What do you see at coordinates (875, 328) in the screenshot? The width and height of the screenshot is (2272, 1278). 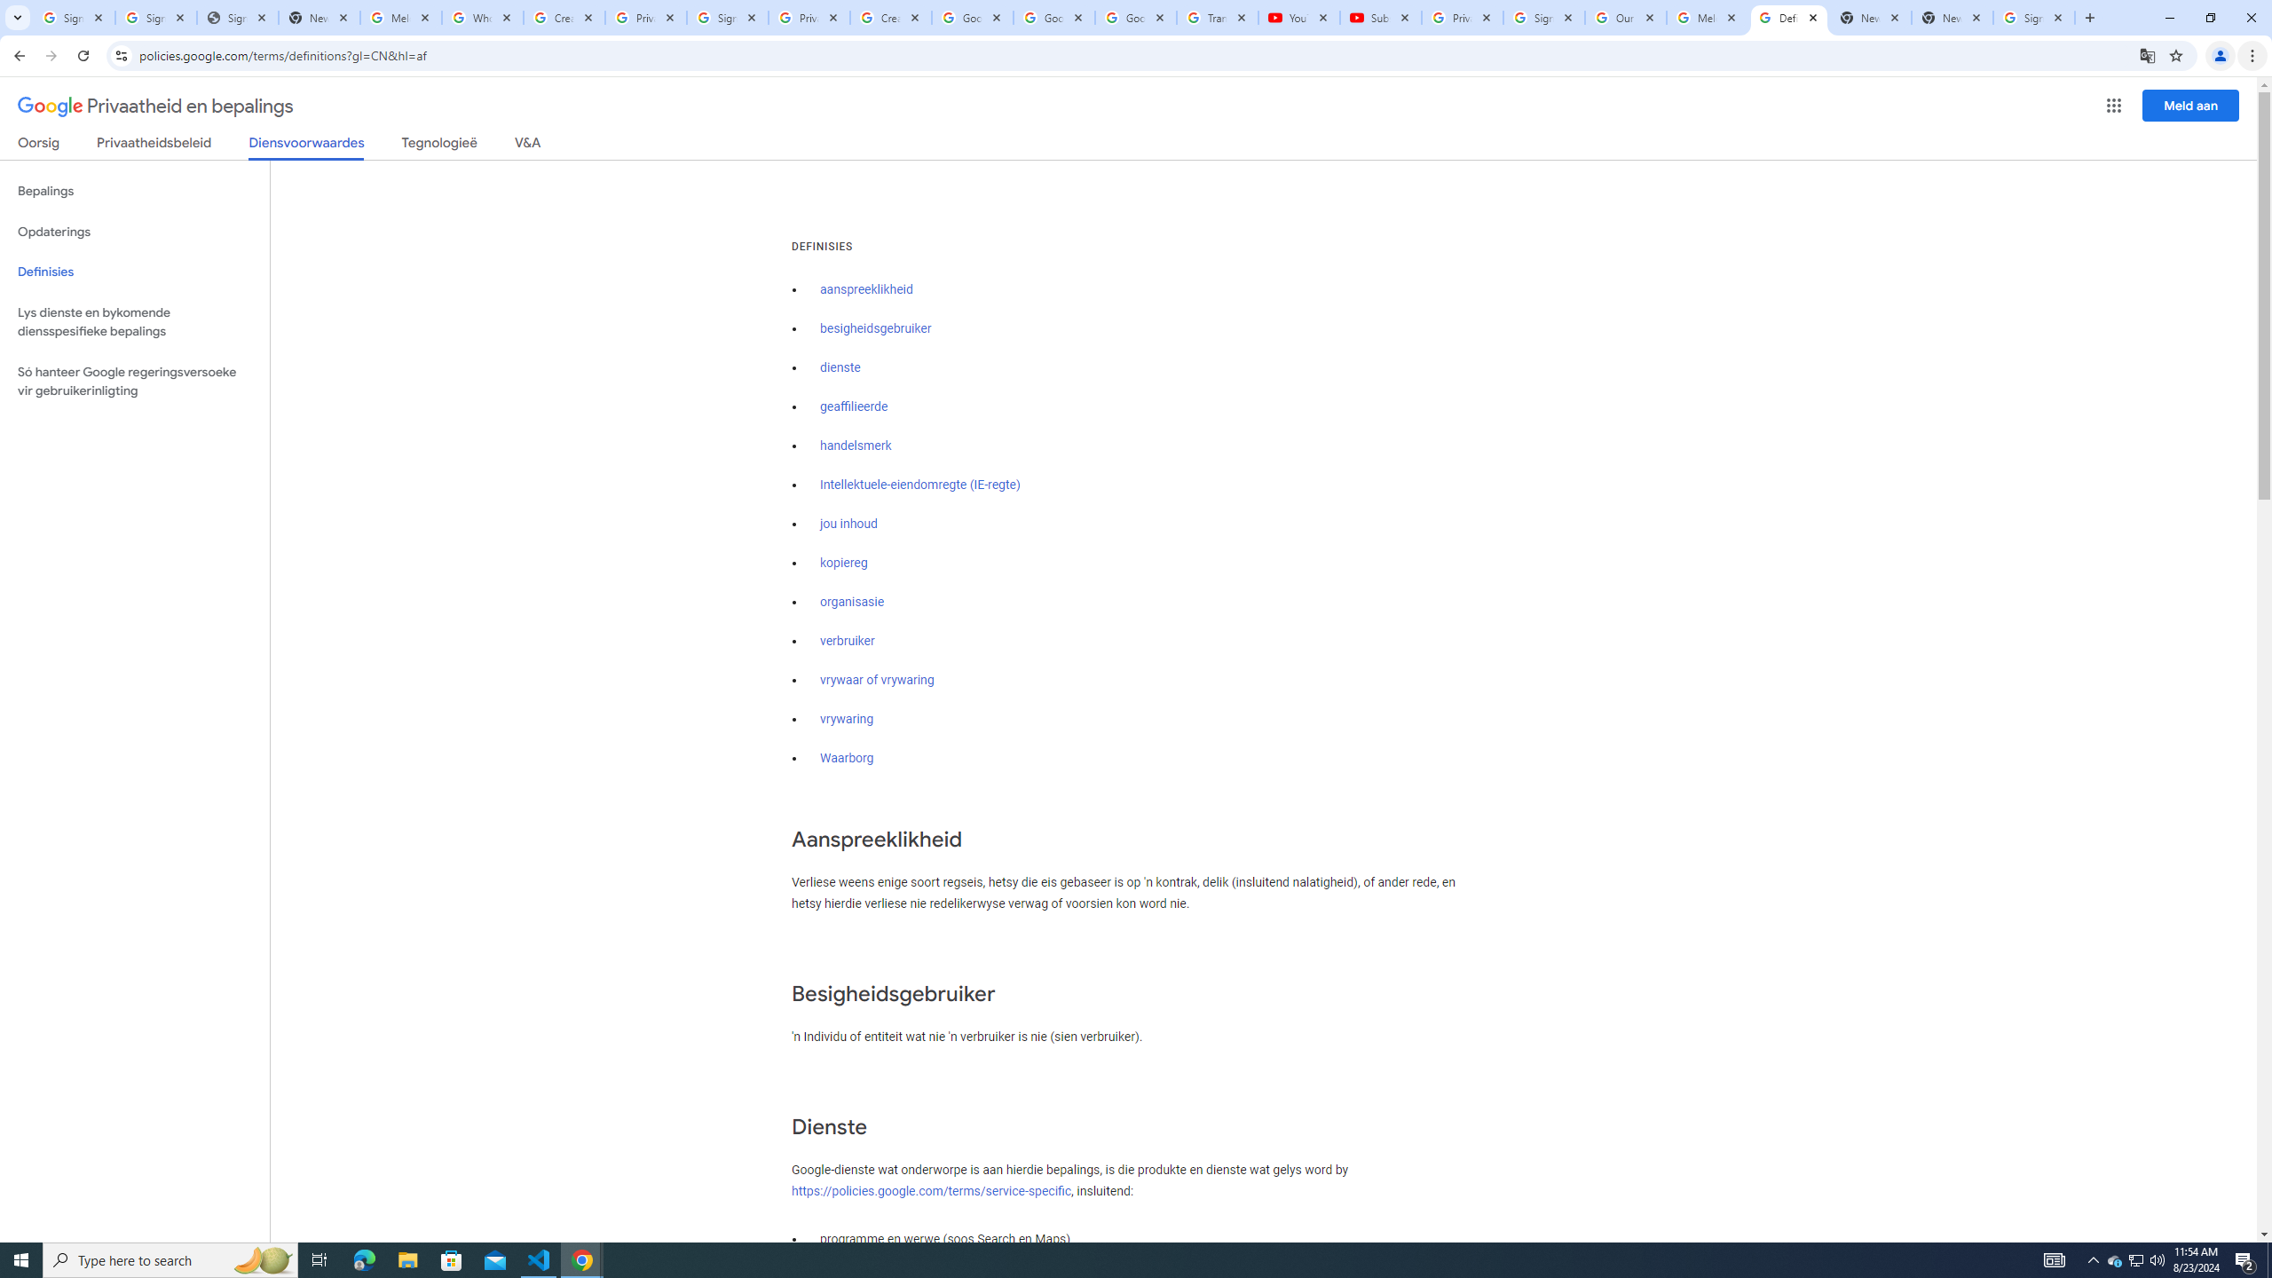 I see `besigheidsgebruiker` at bounding box center [875, 328].